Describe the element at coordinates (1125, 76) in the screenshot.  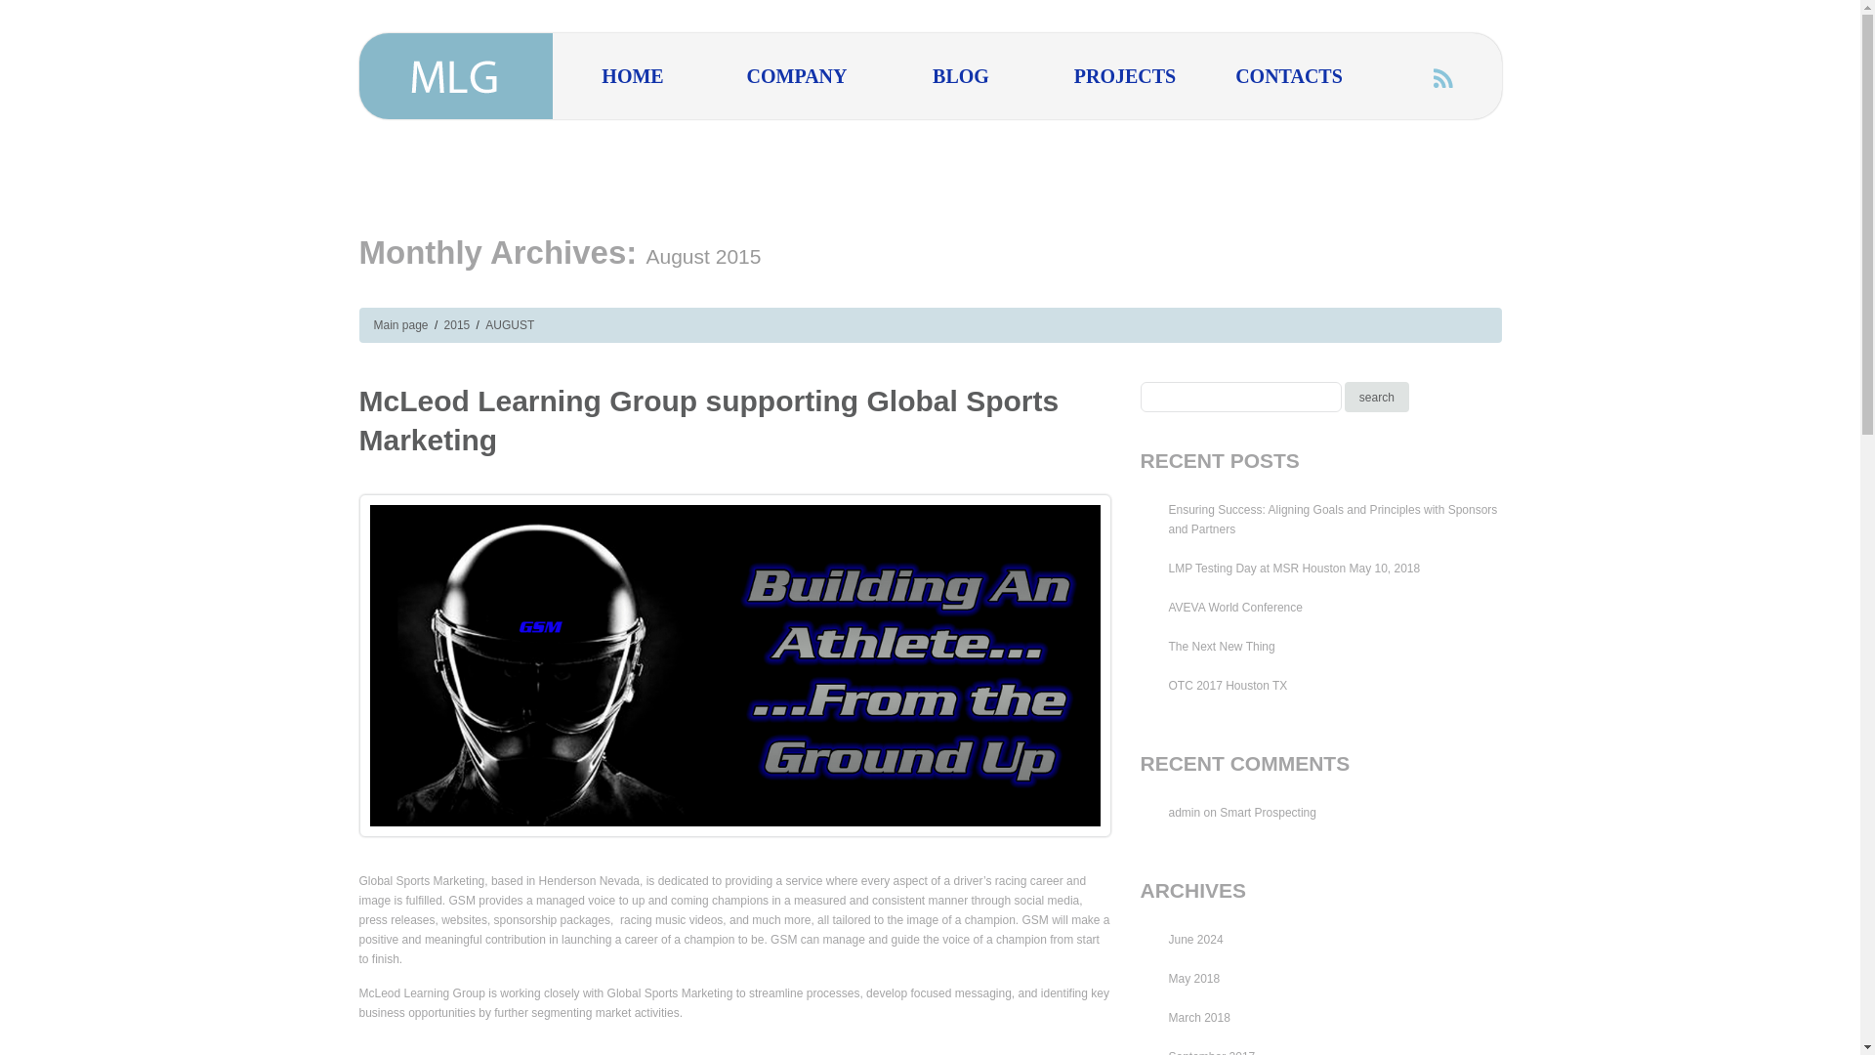
I see `PROJECTS` at that location.